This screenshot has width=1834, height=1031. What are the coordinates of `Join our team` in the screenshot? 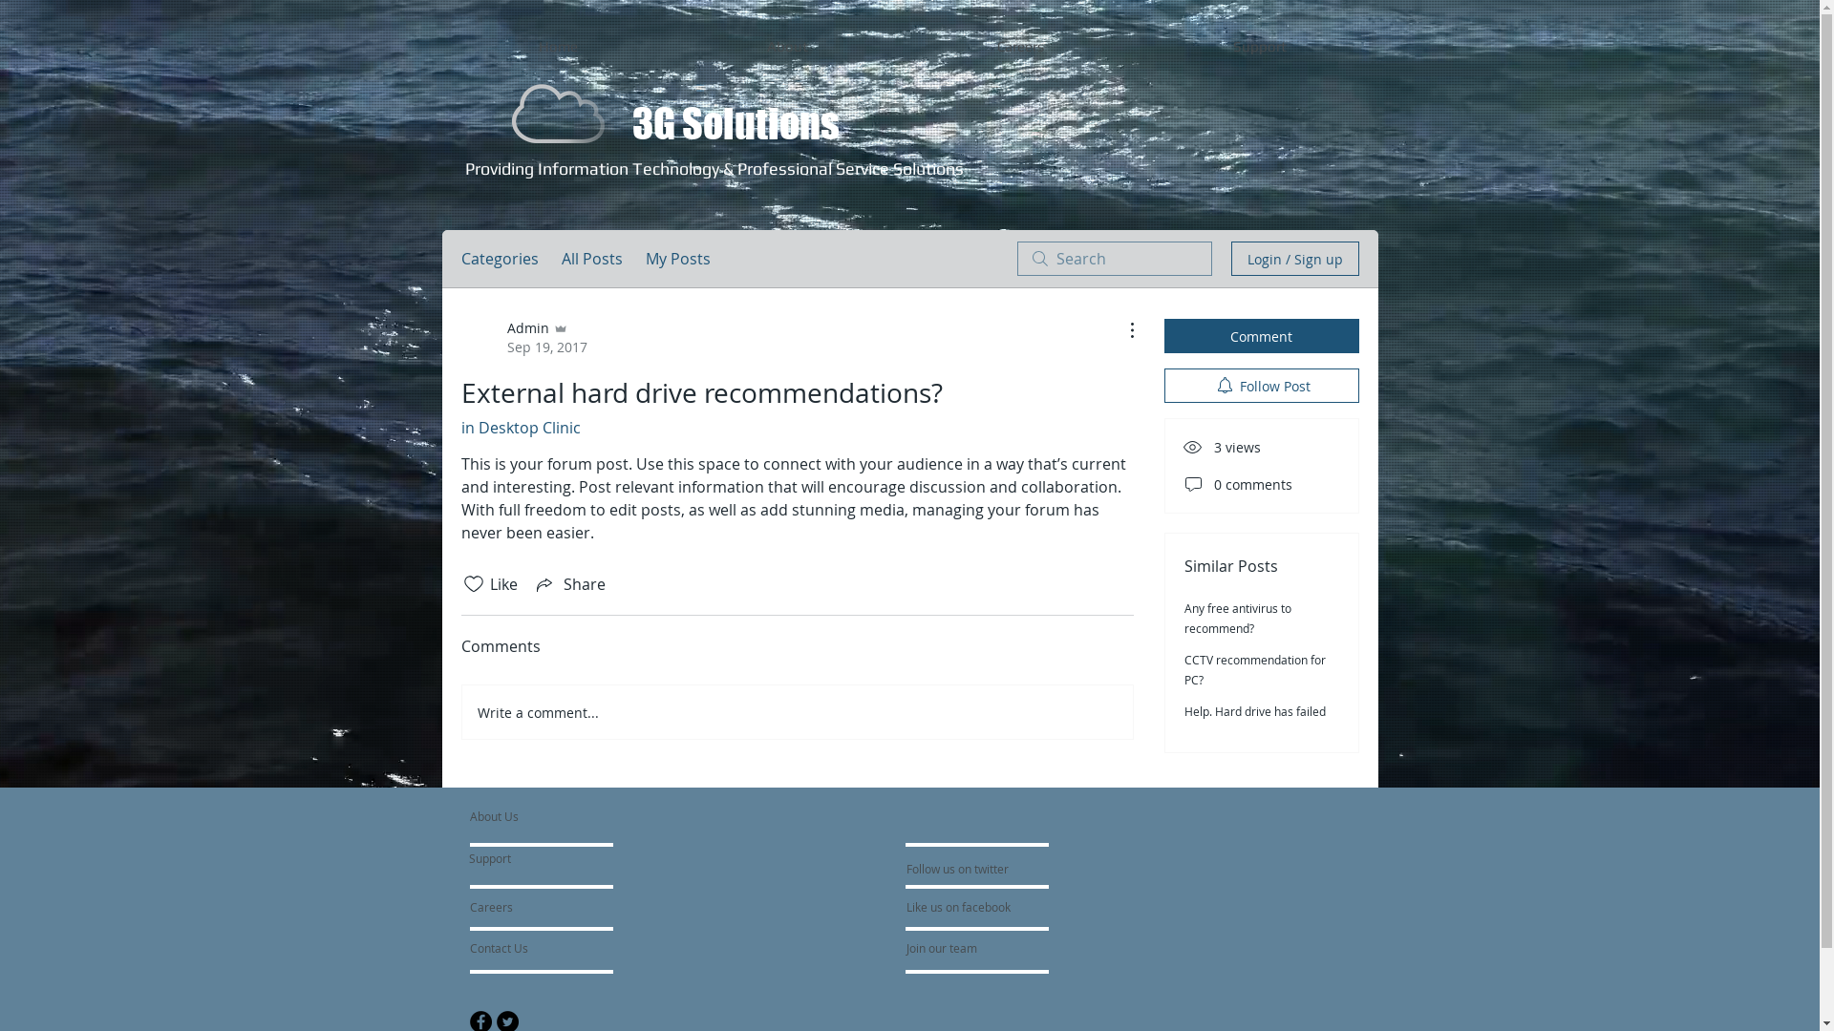 It's located at (957, 948).